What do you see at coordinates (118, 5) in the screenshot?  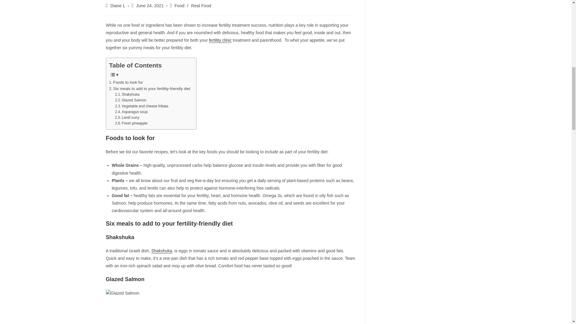 I see `Posts by Diane L` at bounding box center [118, 5].